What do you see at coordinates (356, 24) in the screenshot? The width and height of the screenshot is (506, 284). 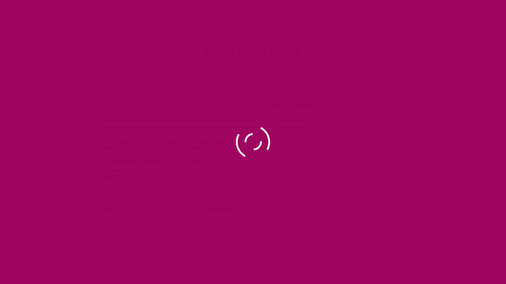 I see `Follow us on Facebook` at bounding box center [356, 24].